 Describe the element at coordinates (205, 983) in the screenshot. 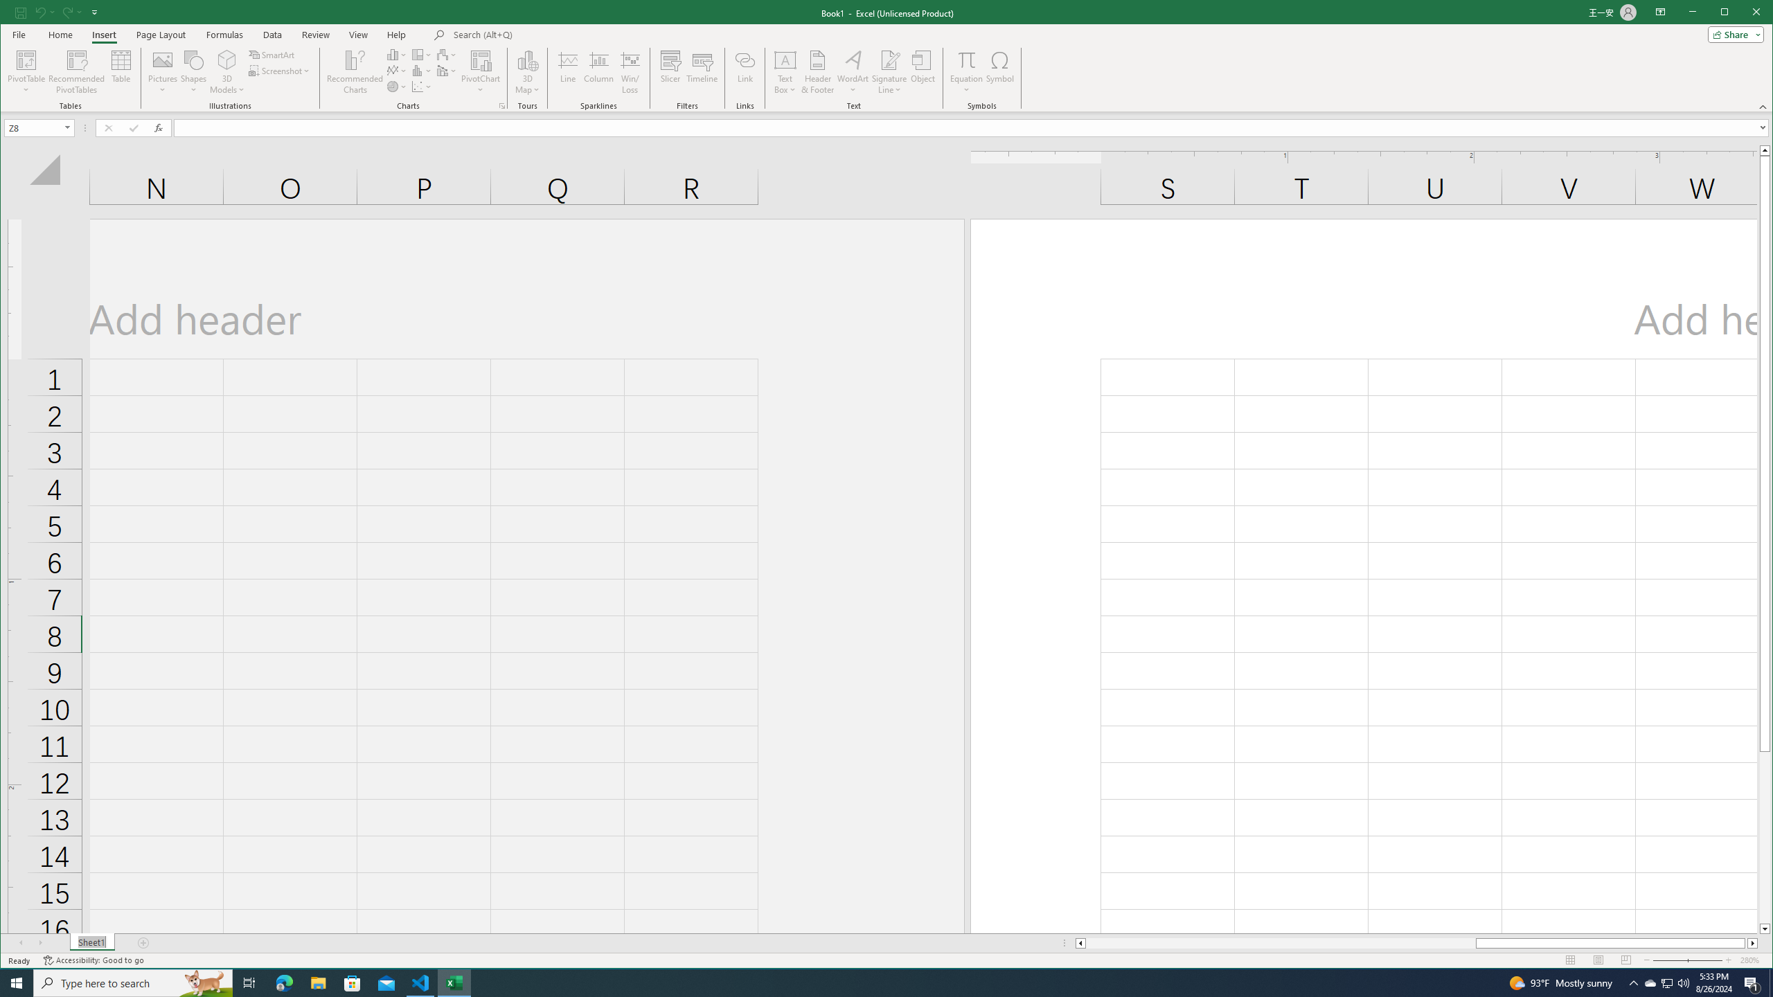

I see `Search highlights icon opens search home window` at that location.